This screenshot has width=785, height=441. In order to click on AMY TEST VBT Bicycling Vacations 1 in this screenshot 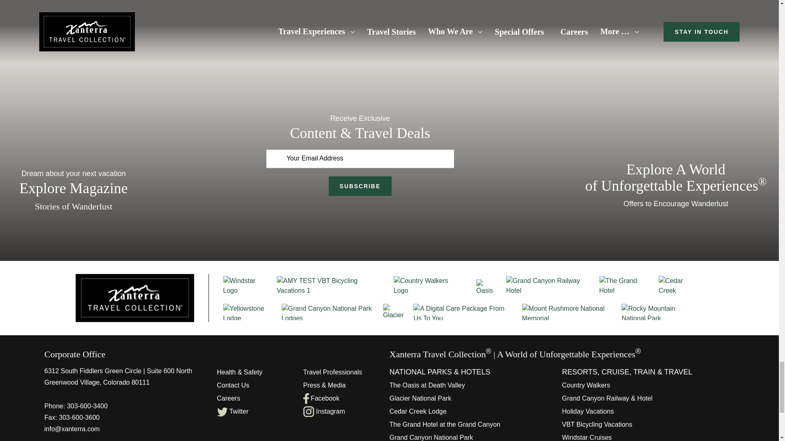, I will do `click(331, 286)`.